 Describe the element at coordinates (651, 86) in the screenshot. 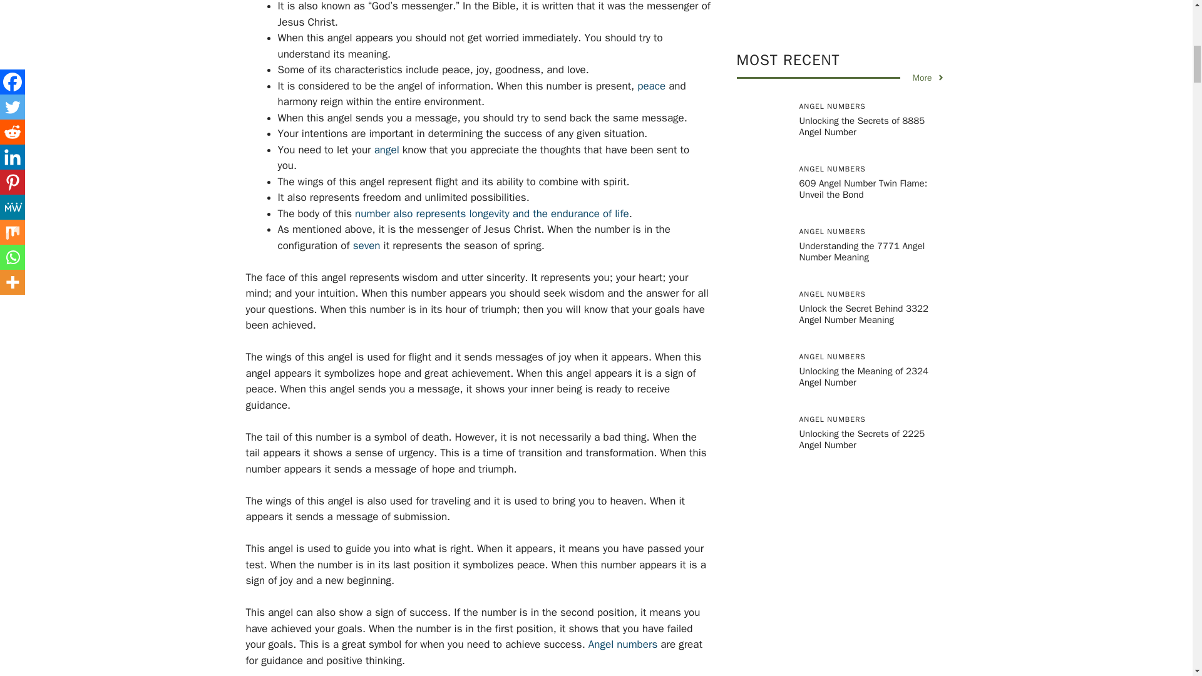

I see `peace` at that location.